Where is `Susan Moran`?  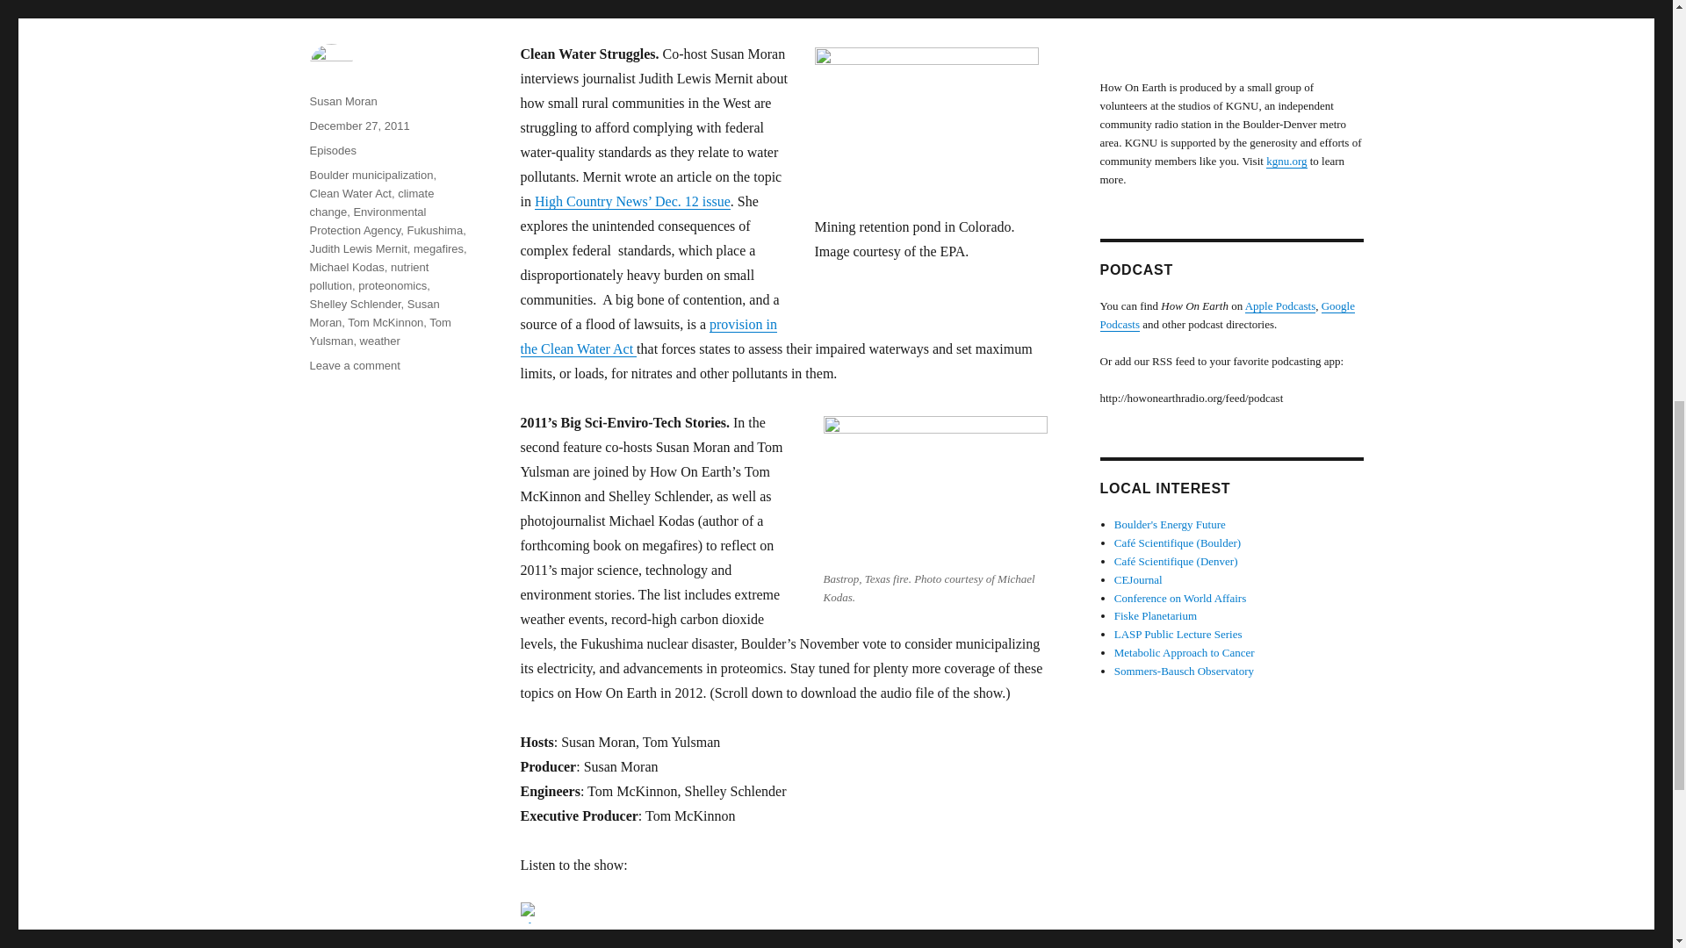
Susan Moran is located at coordinates (342, 102).